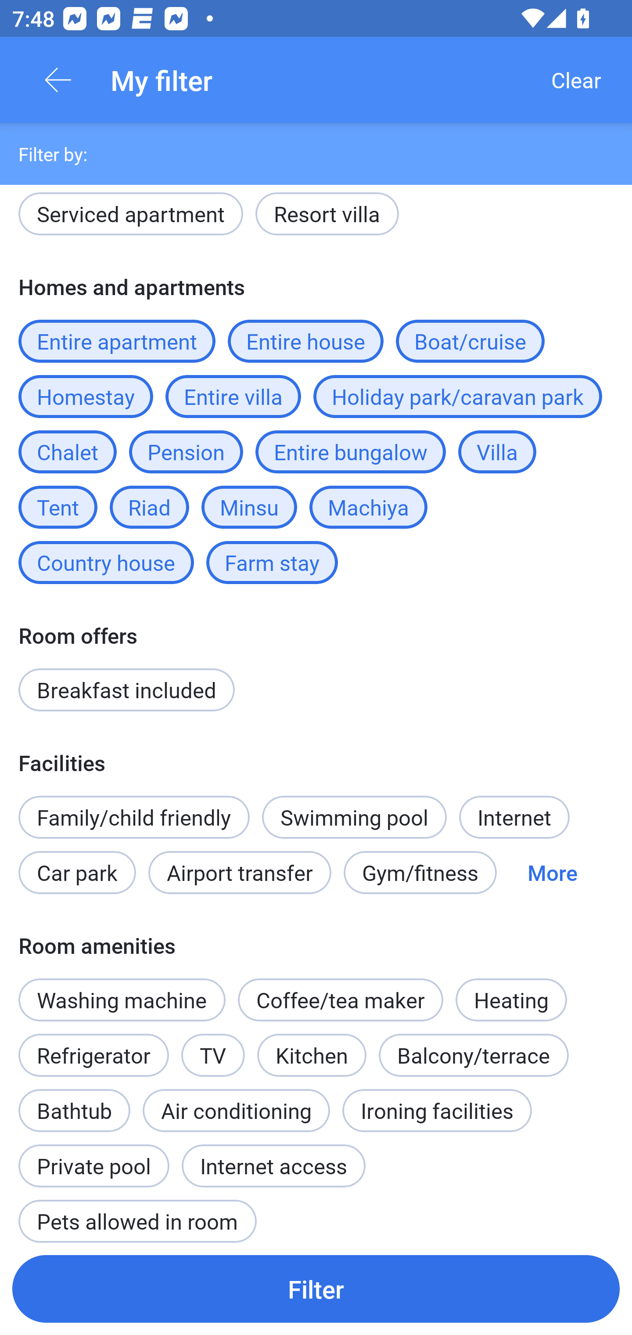  I want to click on Resort villa, so click(327, 217).